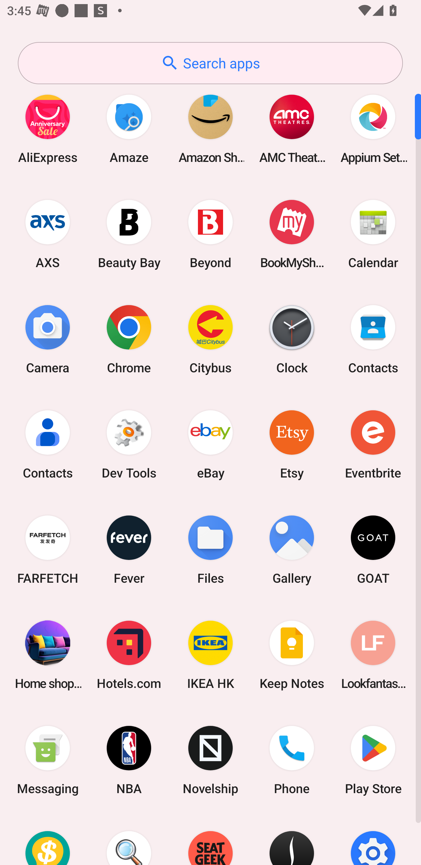 This screenshot has width=421, height=865. I want to click on Sephora, so click(292, 839).